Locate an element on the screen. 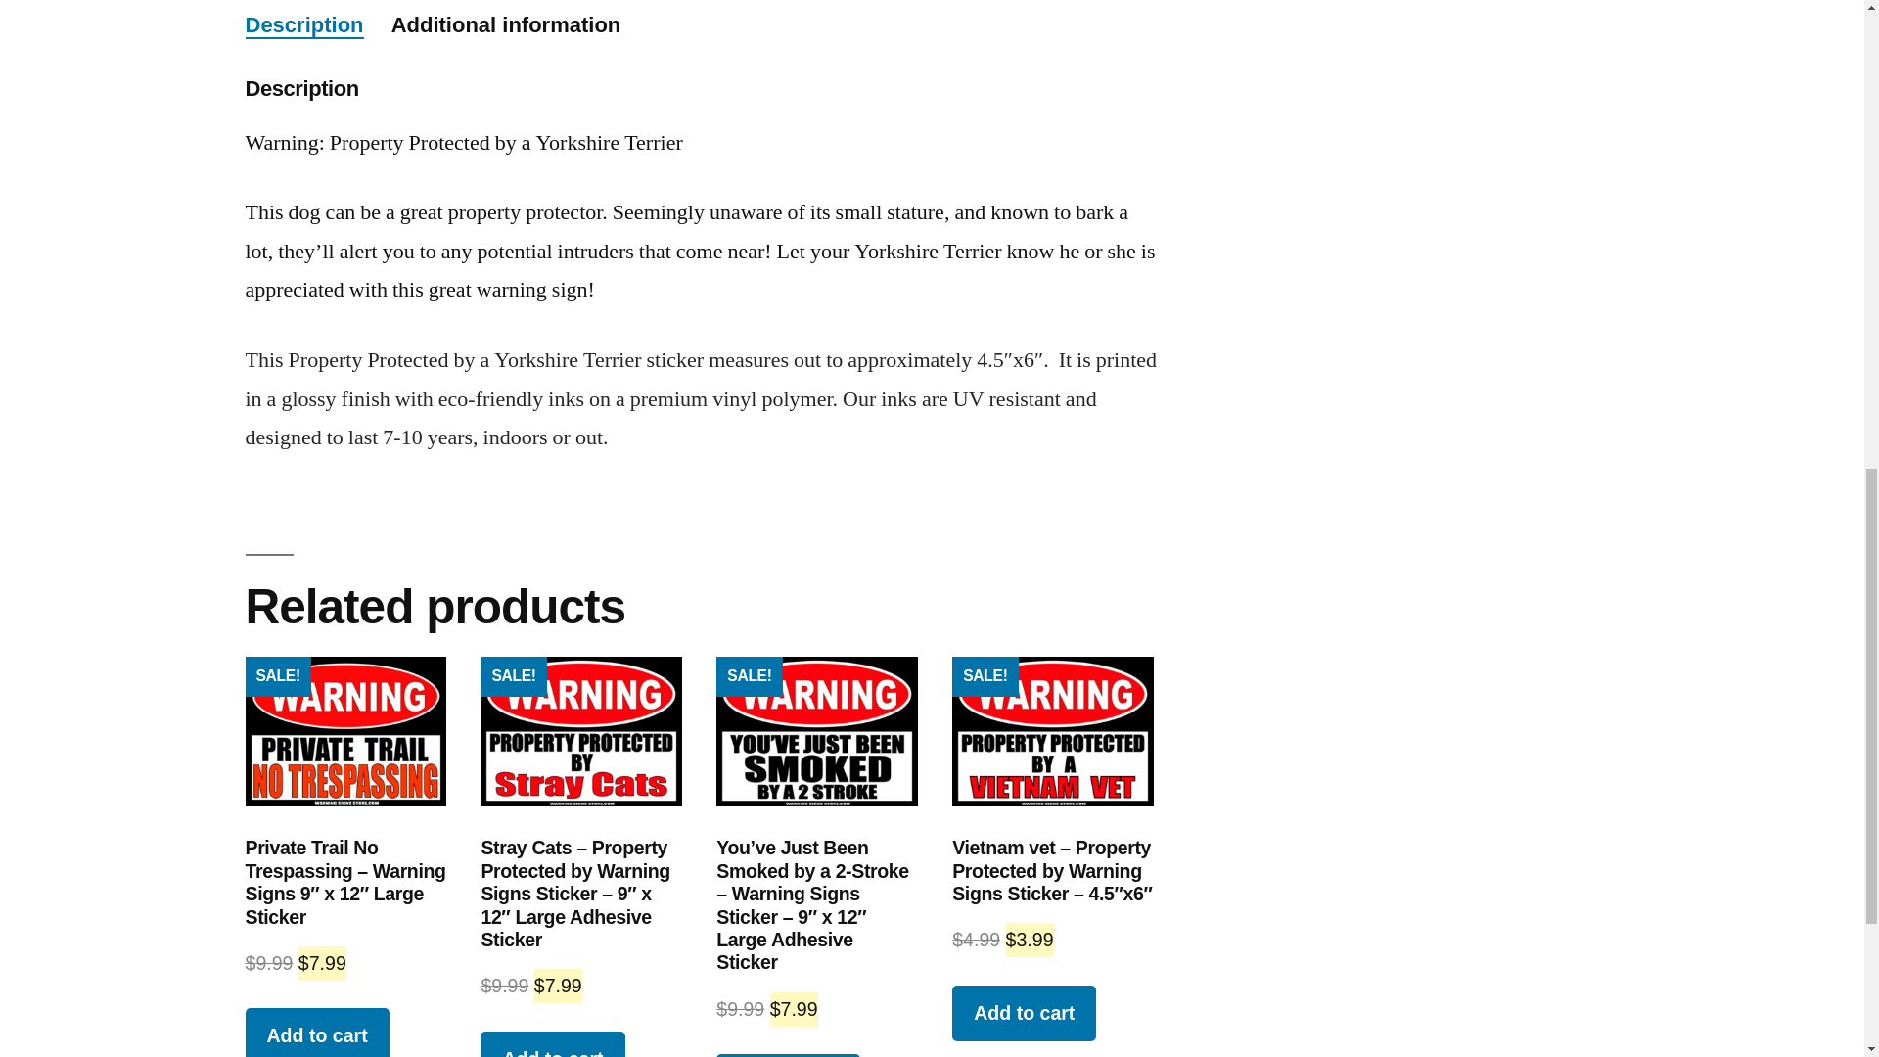 This screenshot has height=1057, width=1879. Add to cart is located at coordinates (316, 1033).